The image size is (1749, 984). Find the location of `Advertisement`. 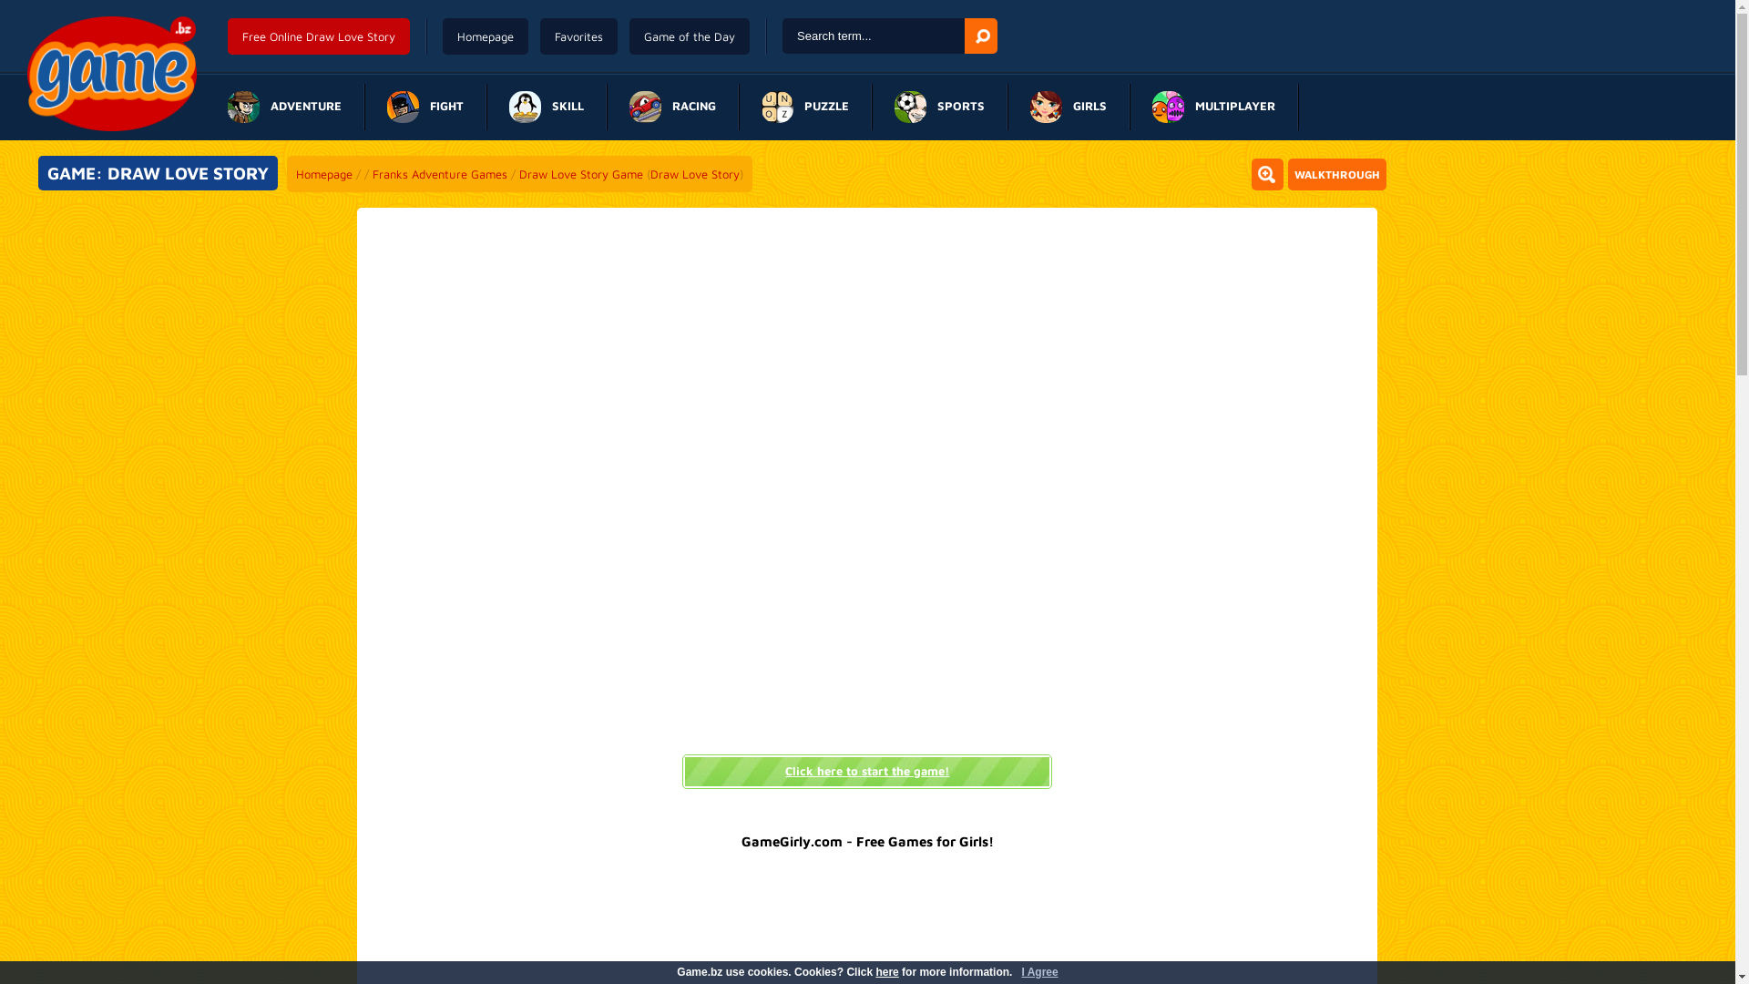

Advertisement is located at coordinates (1555, 322).